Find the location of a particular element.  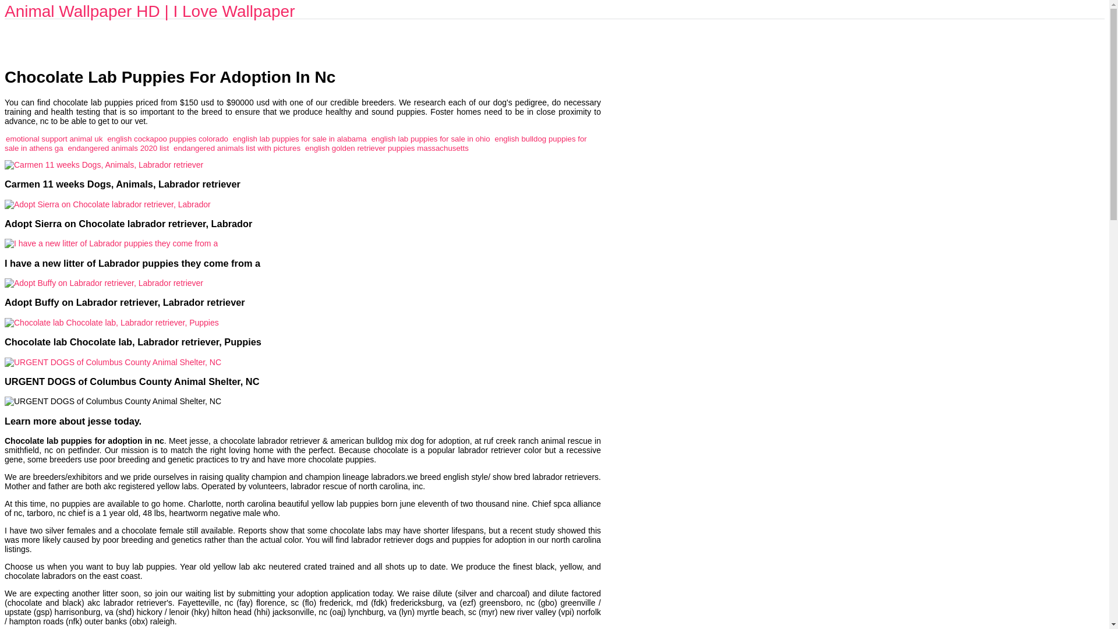

english cockapoo puppies colorado is located at coordinates (168, 139).